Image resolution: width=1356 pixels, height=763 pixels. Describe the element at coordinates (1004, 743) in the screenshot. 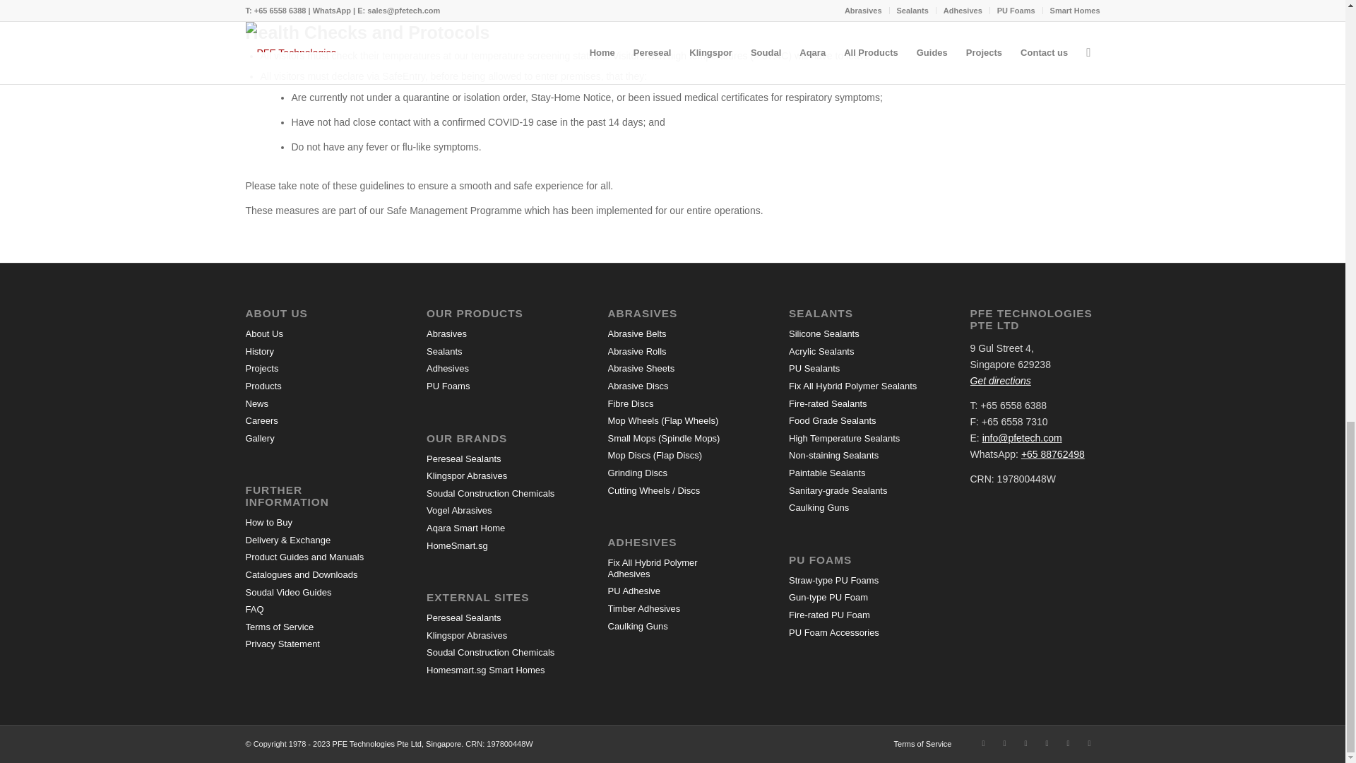

I see `Instagram` at that location.